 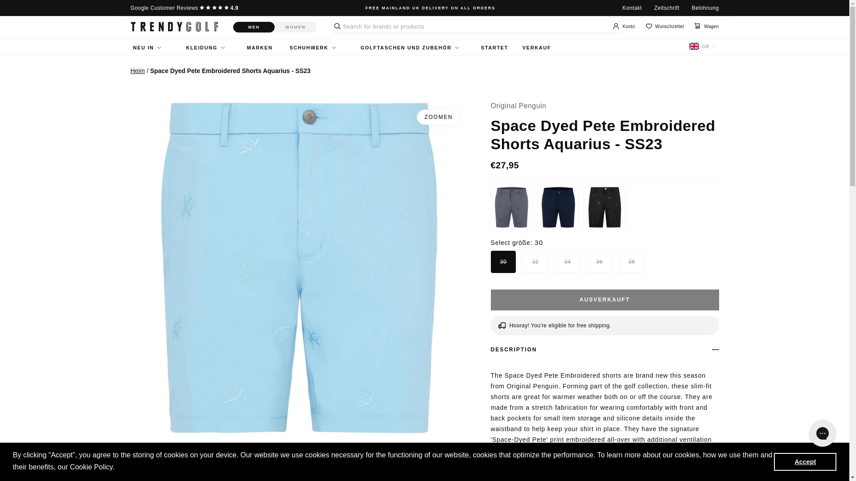 I want to click on Belohnung, so click(x=705, y=8).